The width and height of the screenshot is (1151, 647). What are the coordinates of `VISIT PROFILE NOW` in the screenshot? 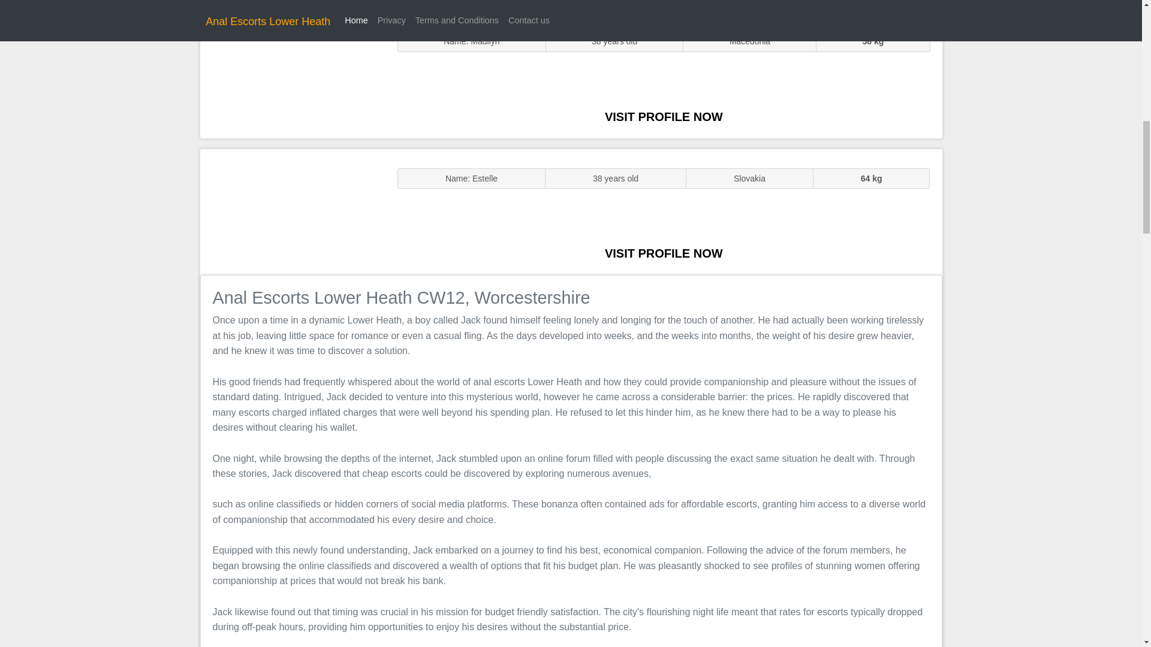 It's located at (664, 116).